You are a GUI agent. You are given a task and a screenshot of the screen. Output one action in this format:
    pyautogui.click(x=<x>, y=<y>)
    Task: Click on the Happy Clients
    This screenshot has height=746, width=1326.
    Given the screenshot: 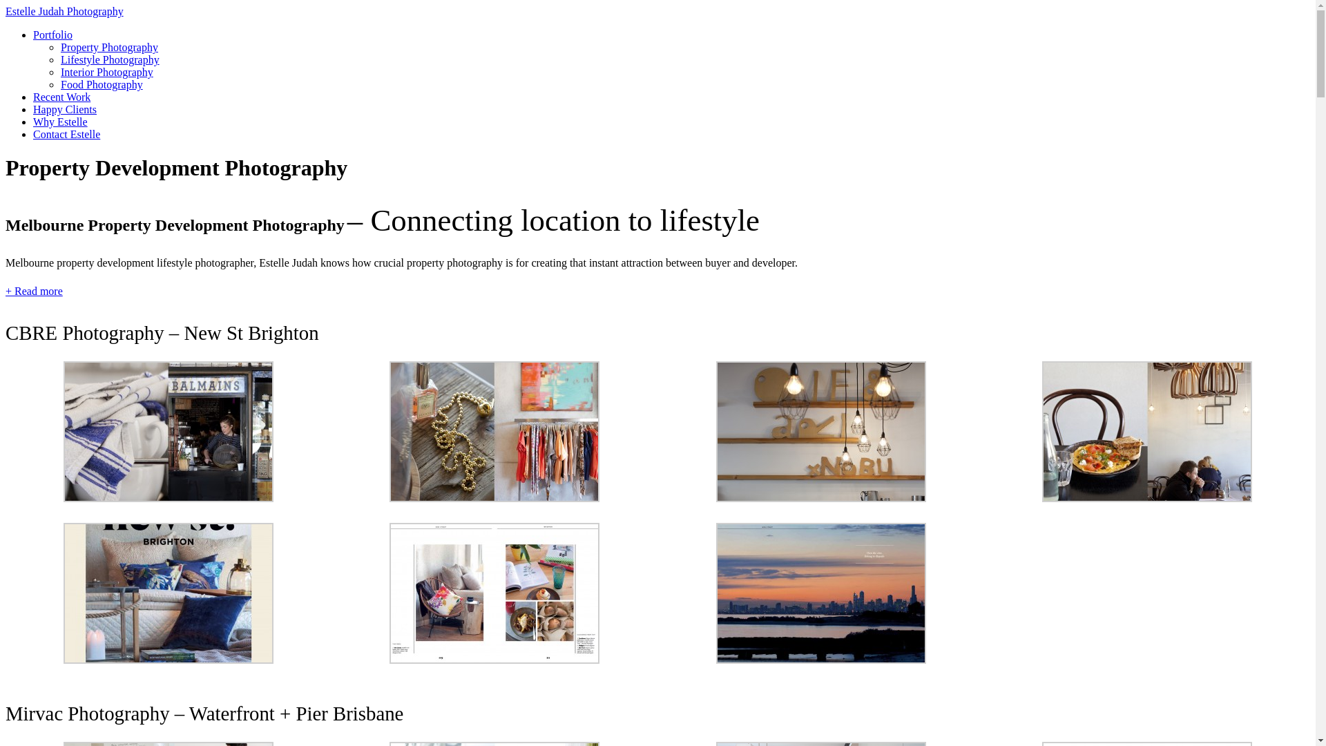 What is the action you would take?
    pyautogui.click(x=65, y=109)
    